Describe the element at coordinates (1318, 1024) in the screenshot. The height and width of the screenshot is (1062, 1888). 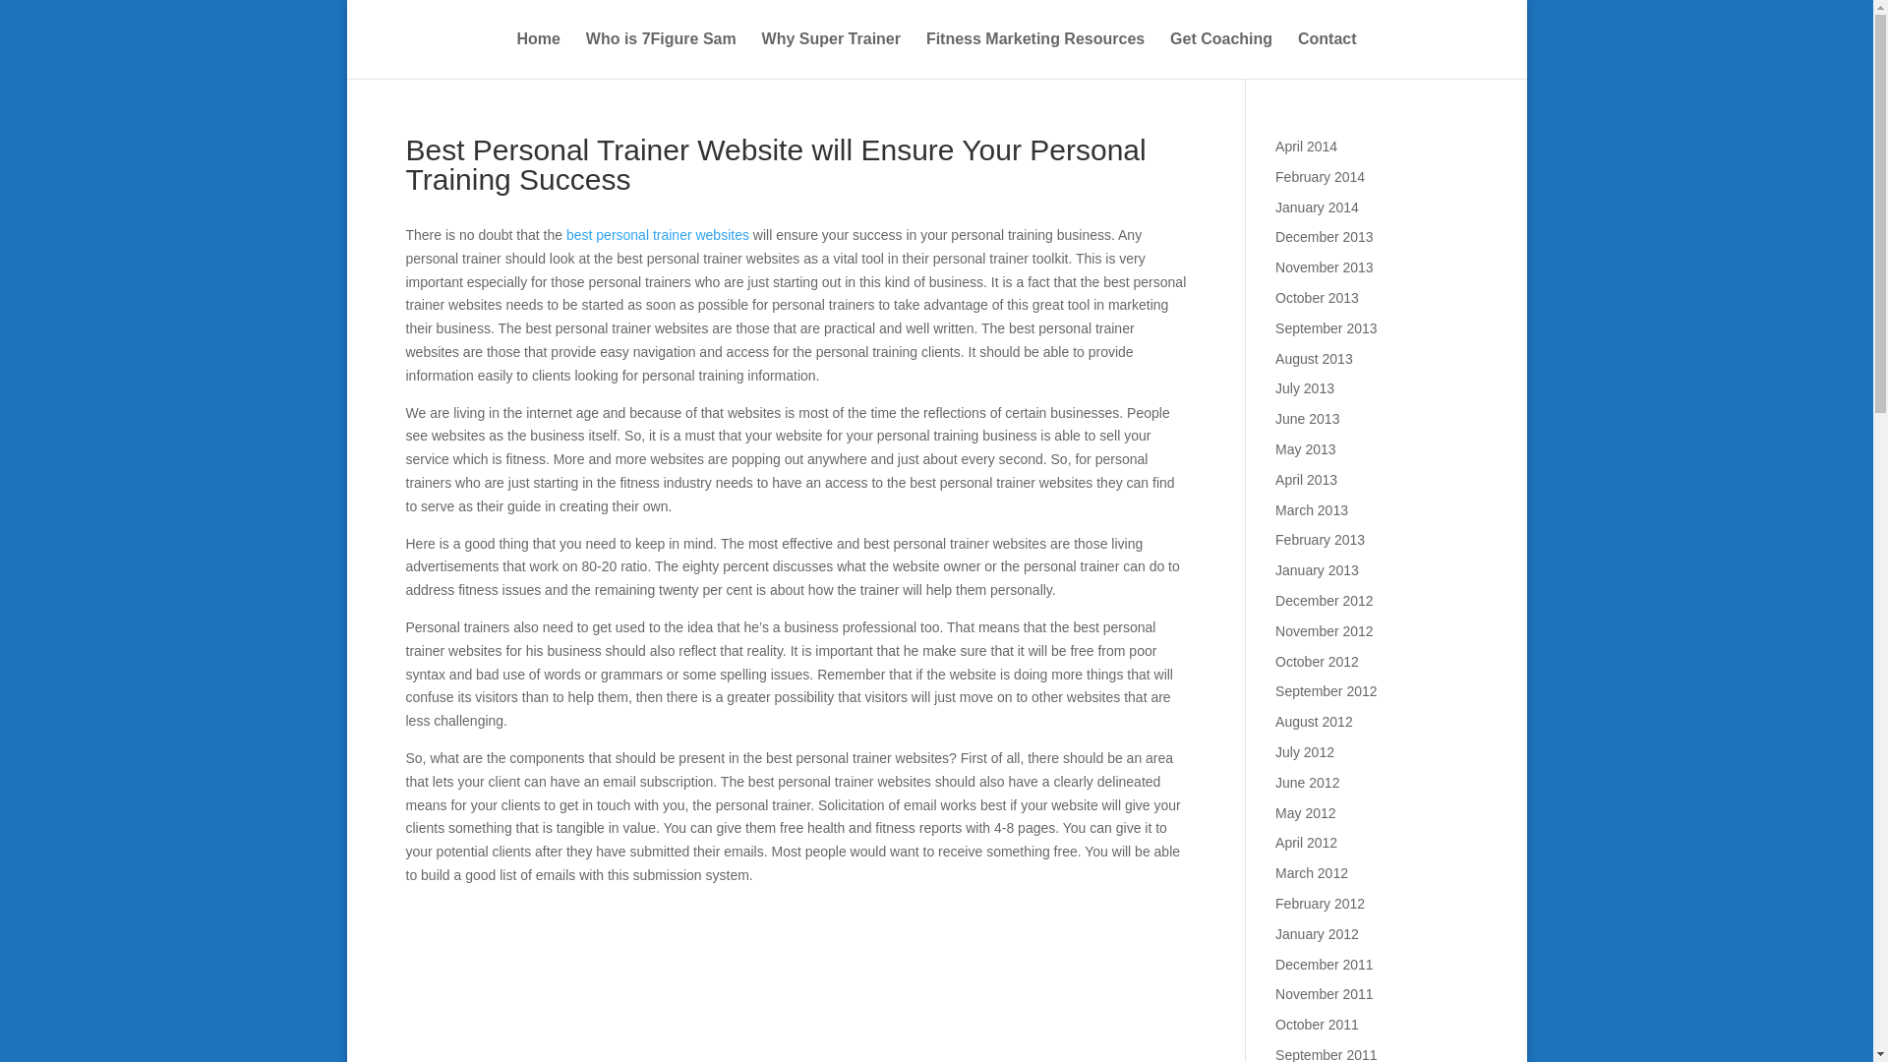
I see `October 2011` at that location.